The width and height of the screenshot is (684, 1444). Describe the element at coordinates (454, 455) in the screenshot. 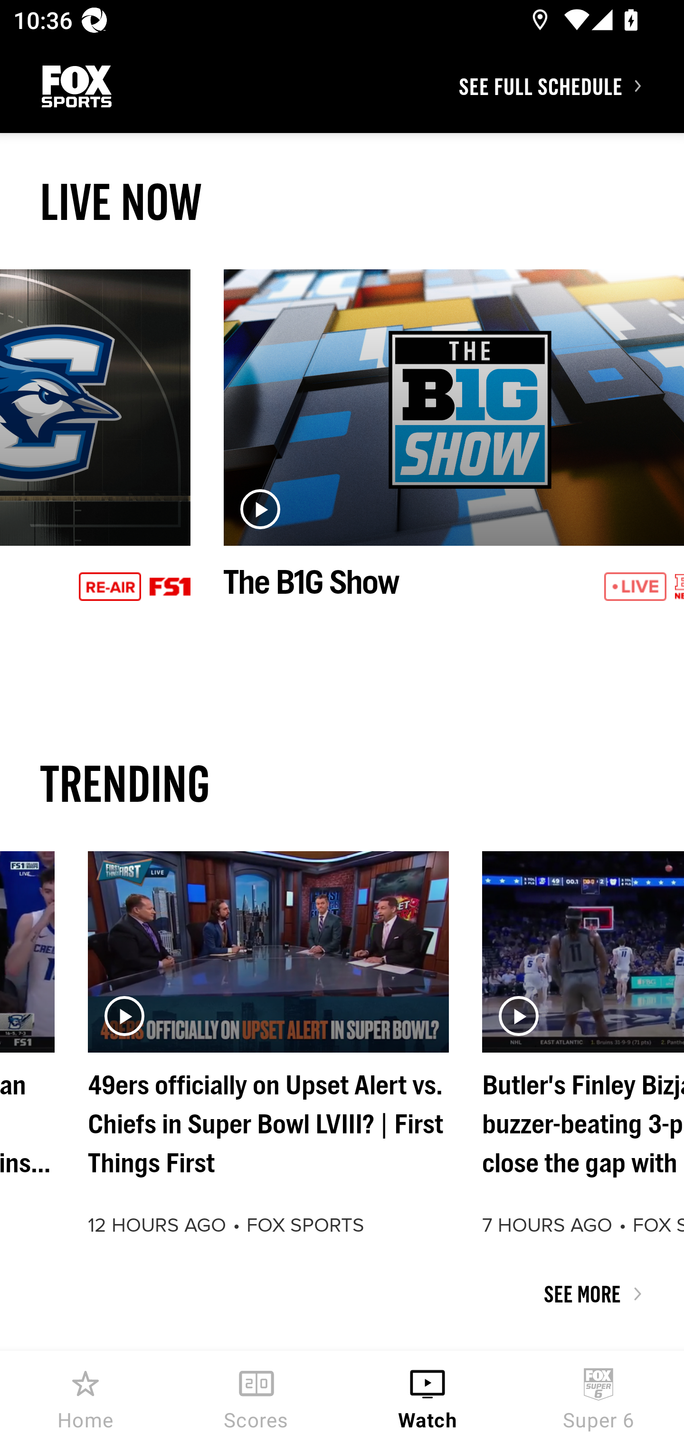

I see `The B1G Show` at that location.